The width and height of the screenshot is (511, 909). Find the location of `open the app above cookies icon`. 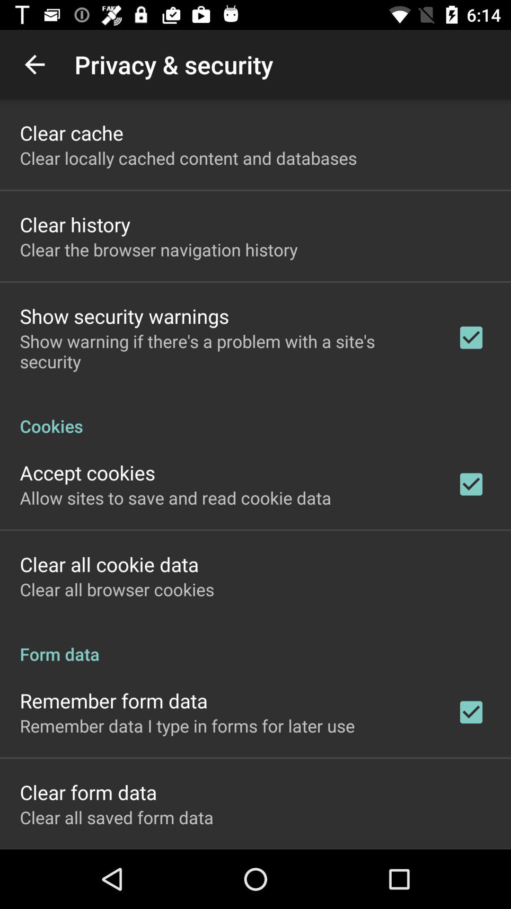

open the app above cookies icon is located at coordinates (226, 351).